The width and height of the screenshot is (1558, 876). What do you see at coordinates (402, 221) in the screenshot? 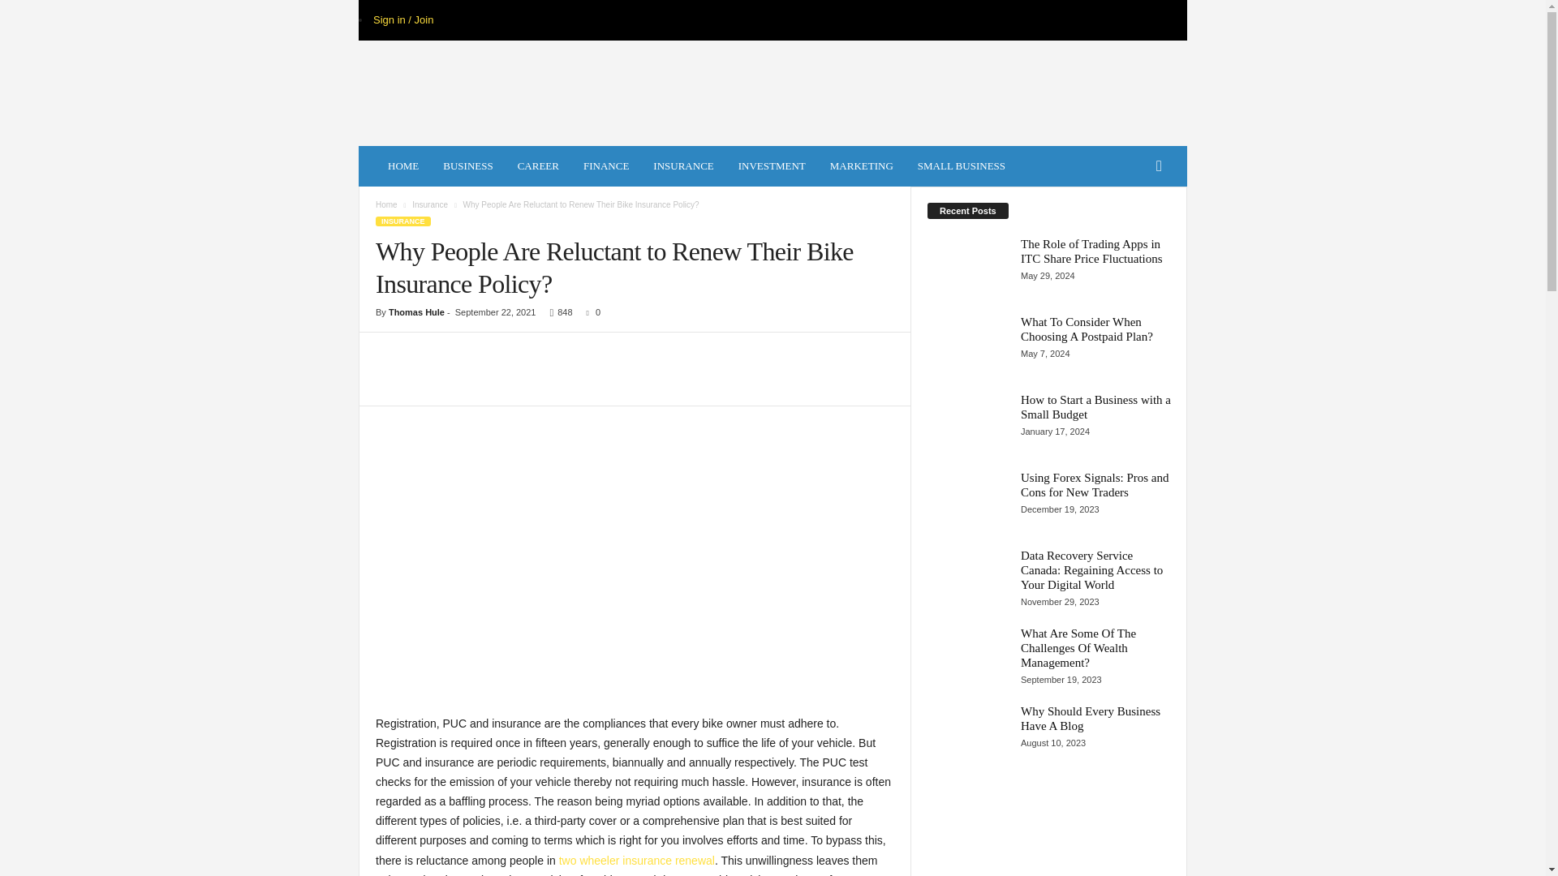
I see `INSURANCE` at bounding box center [402, 221].